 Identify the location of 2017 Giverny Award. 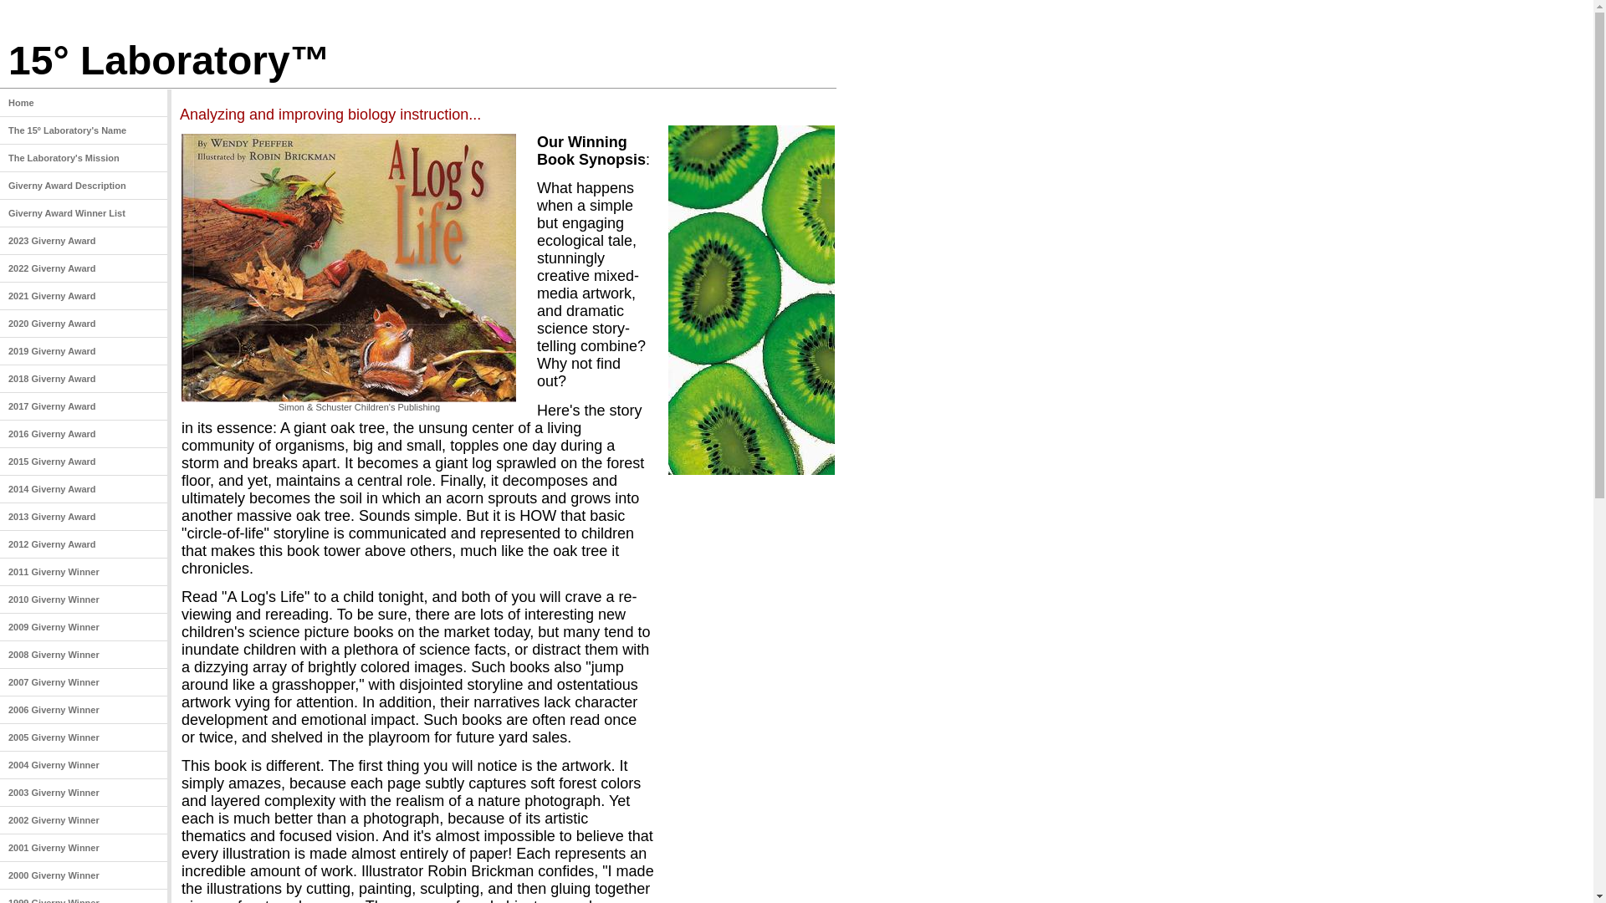
(84, 406).